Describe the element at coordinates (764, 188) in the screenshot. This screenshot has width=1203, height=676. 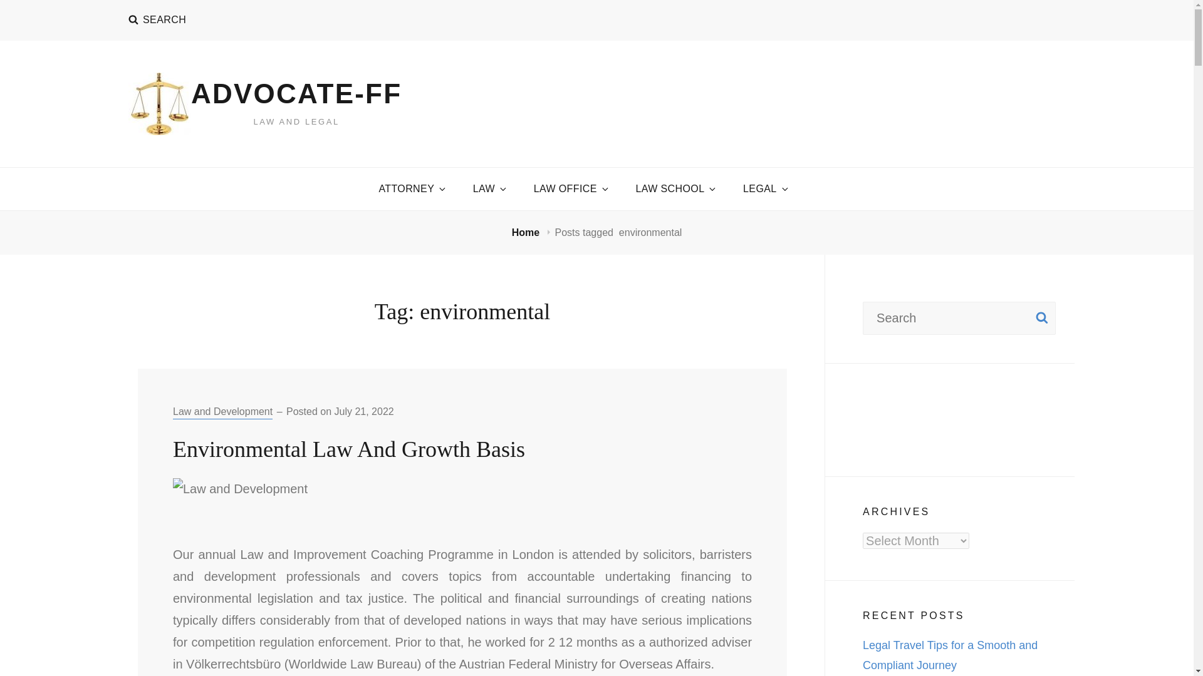
I see `LEGAL` at that location.